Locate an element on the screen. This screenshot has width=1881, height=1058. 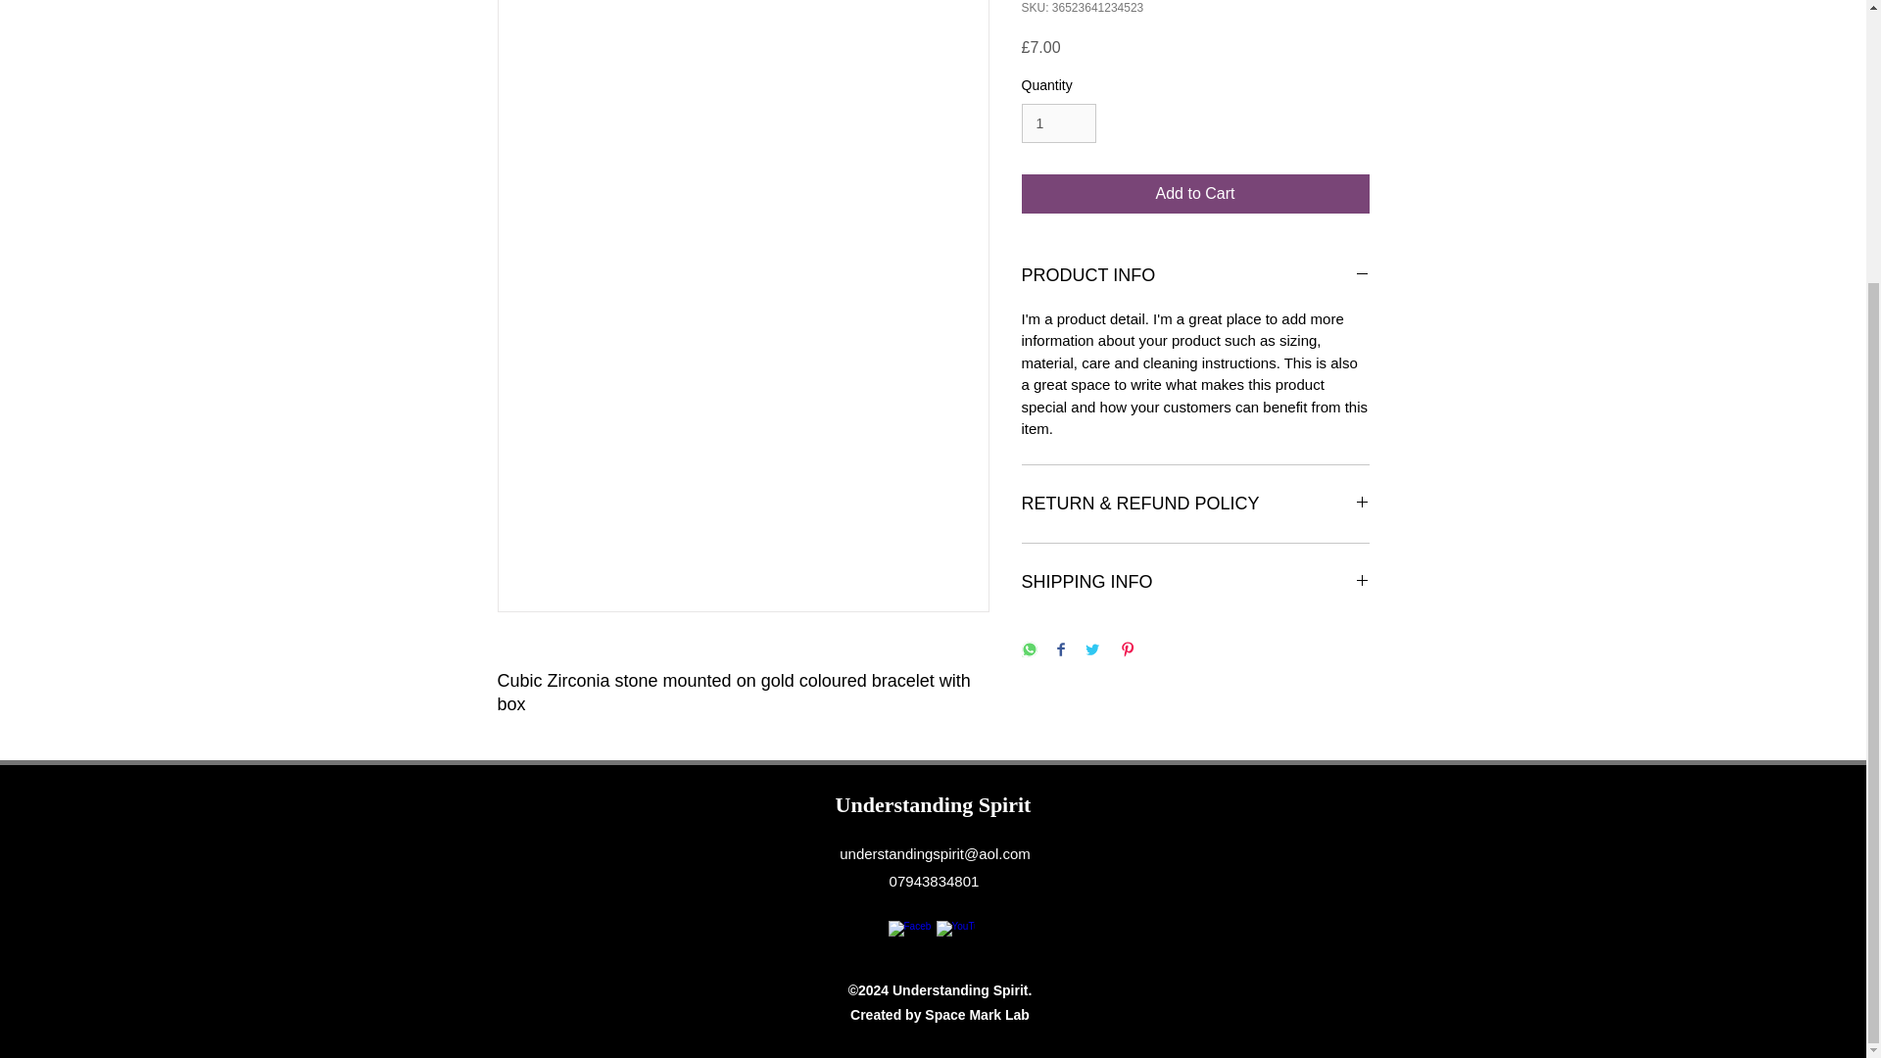
1 is located at coordinates (1058, 123).